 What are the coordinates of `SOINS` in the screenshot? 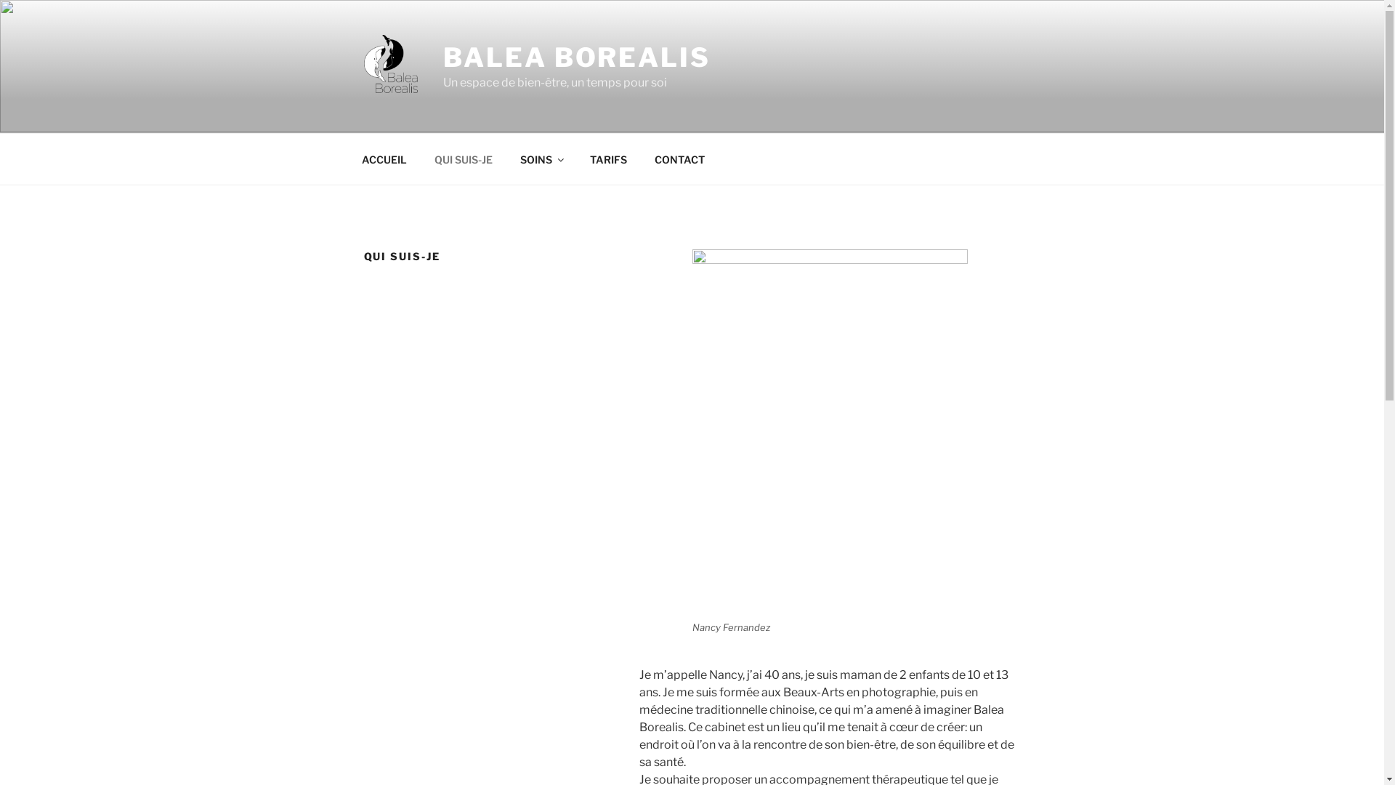 It's located at (541, 158).